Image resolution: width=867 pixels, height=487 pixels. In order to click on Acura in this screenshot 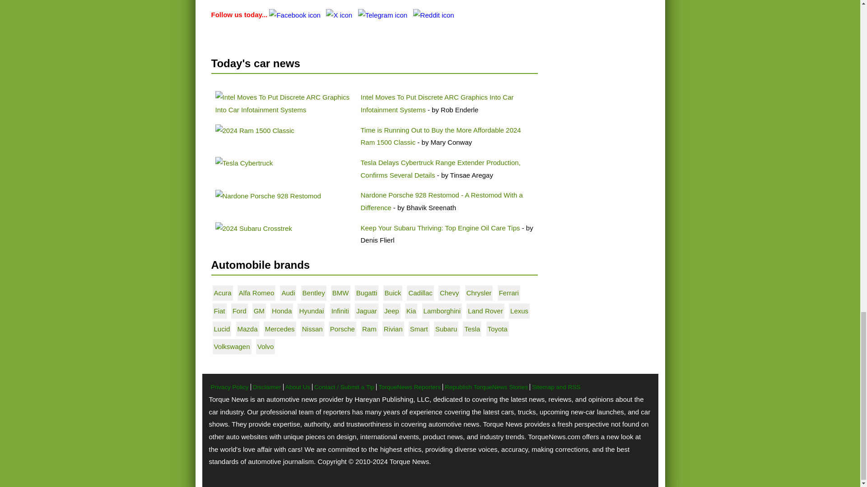, I will do `click(223, 293)`.